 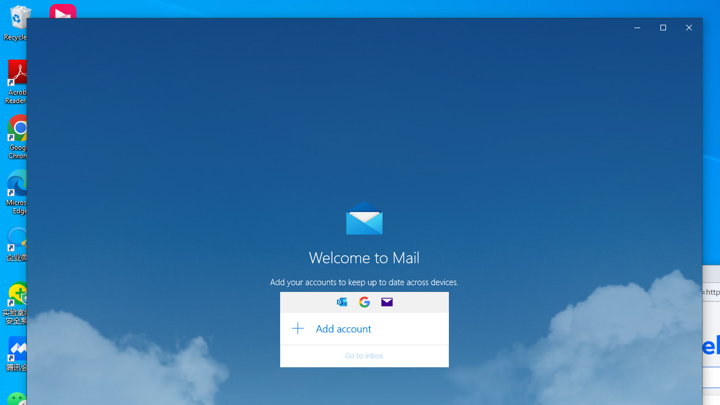 I want to click on Dismiss, so click(x=671, y=49).